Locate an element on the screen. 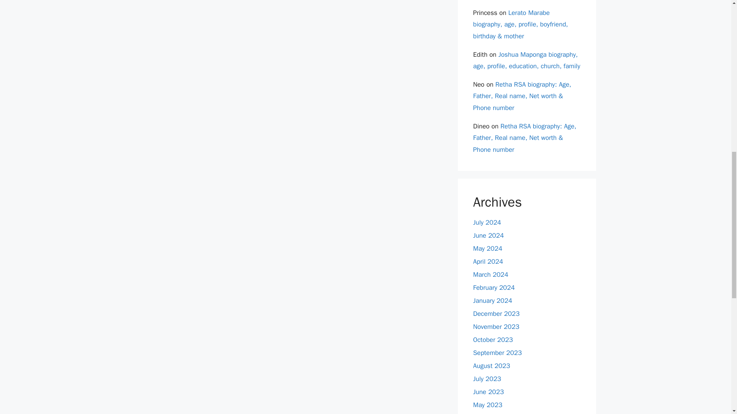 This screenshot has width=737, height=414. January 2024 is located at coordinates (492, 301).